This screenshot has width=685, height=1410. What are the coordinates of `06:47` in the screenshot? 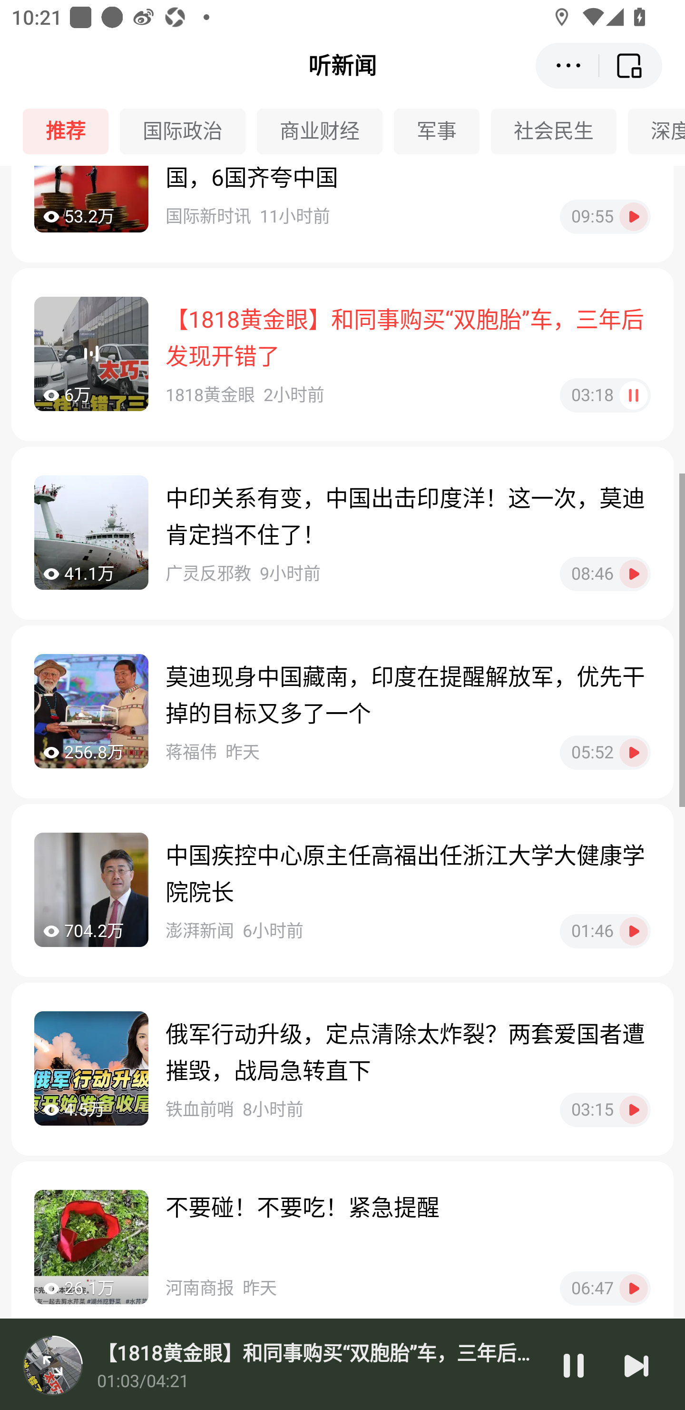 It's located at (605, 1288).